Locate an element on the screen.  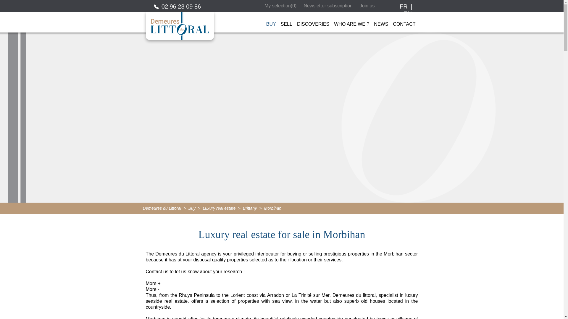
Real estate for sale in Brittany is located at coordinates (250, 208).